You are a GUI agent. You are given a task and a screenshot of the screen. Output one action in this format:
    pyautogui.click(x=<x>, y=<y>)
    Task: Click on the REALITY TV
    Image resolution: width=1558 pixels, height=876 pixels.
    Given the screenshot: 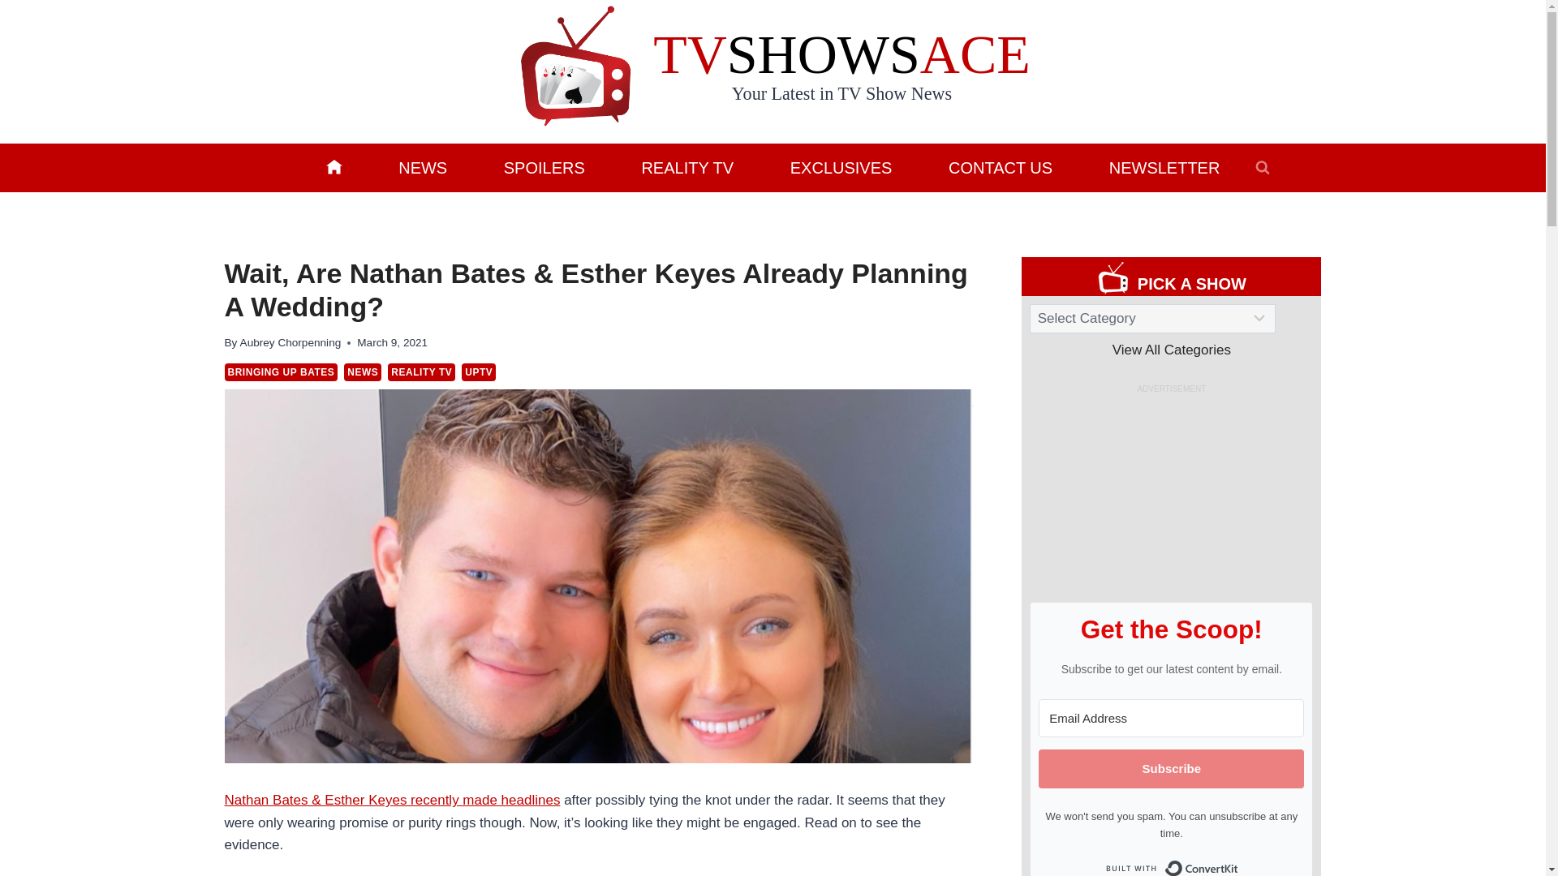 What is the action you would take?
    pyautogui.click(x=421, y=371)
    